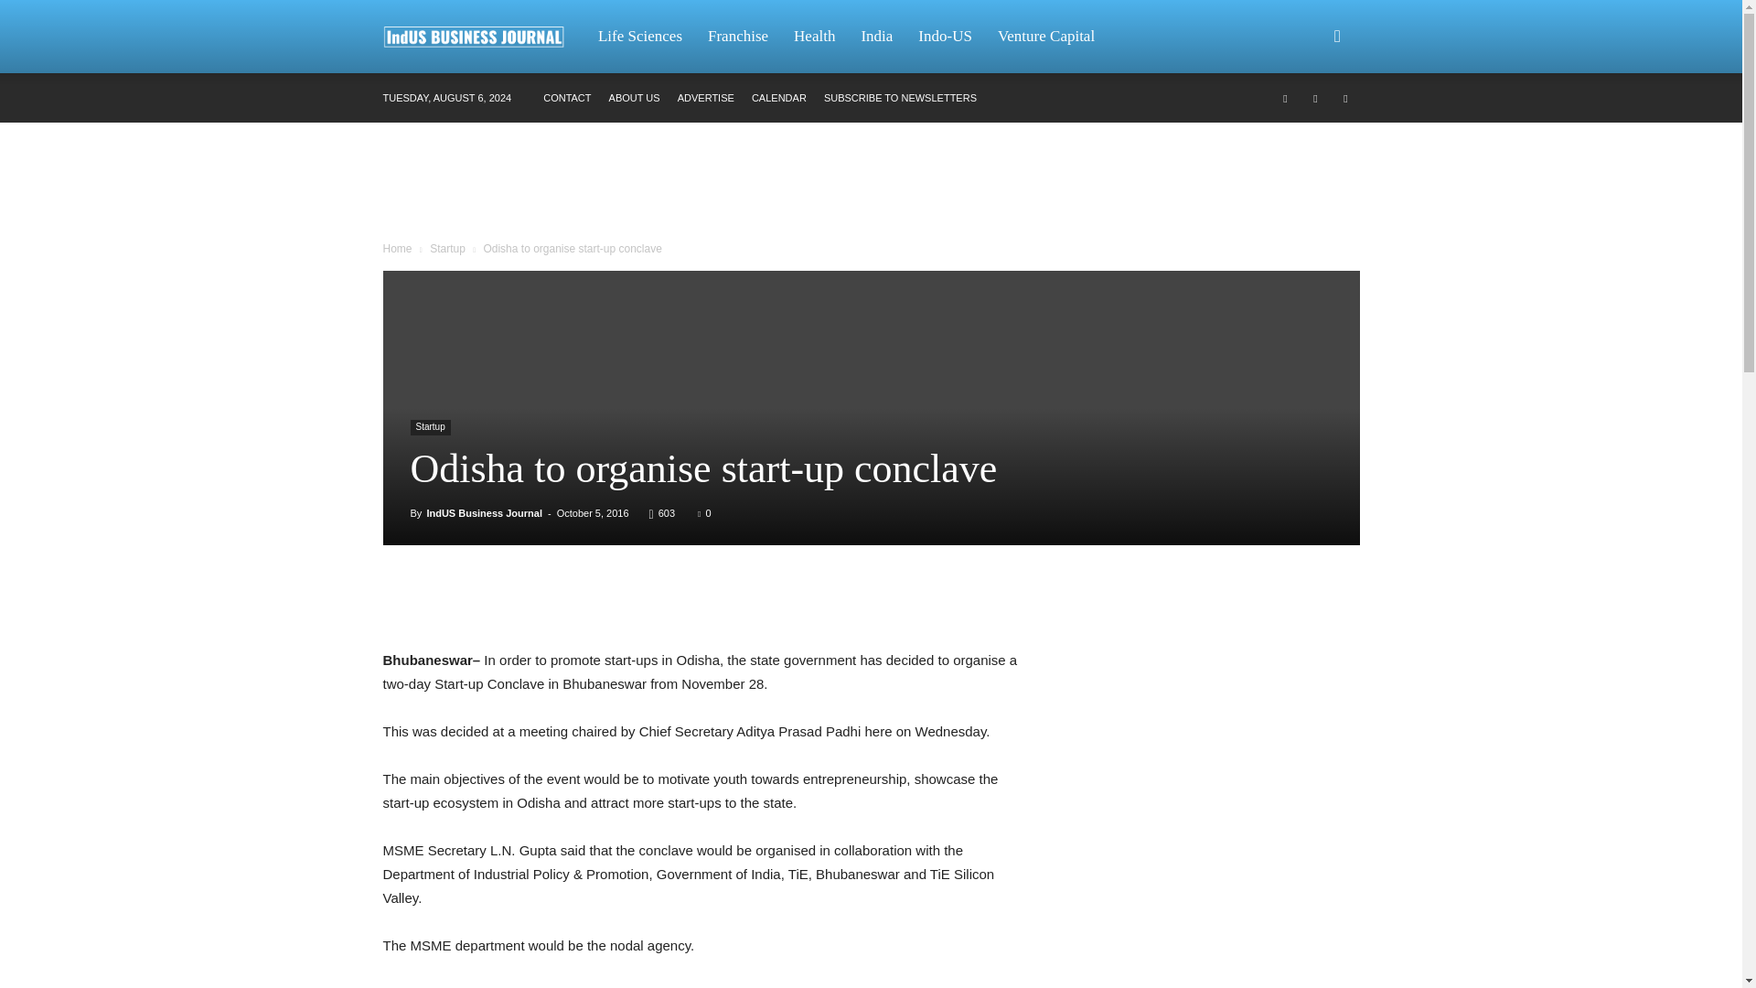 This screenshot has height=988, width=1756. Describe the element at coordinates (1308, 124) in the screenshot. I see `Search` at that location.